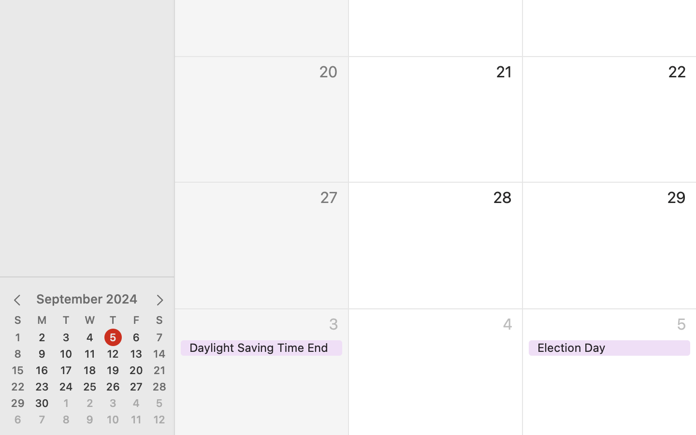  Describe the element at coordinates (159, 387) in the screenshot. I see `28` at that location.